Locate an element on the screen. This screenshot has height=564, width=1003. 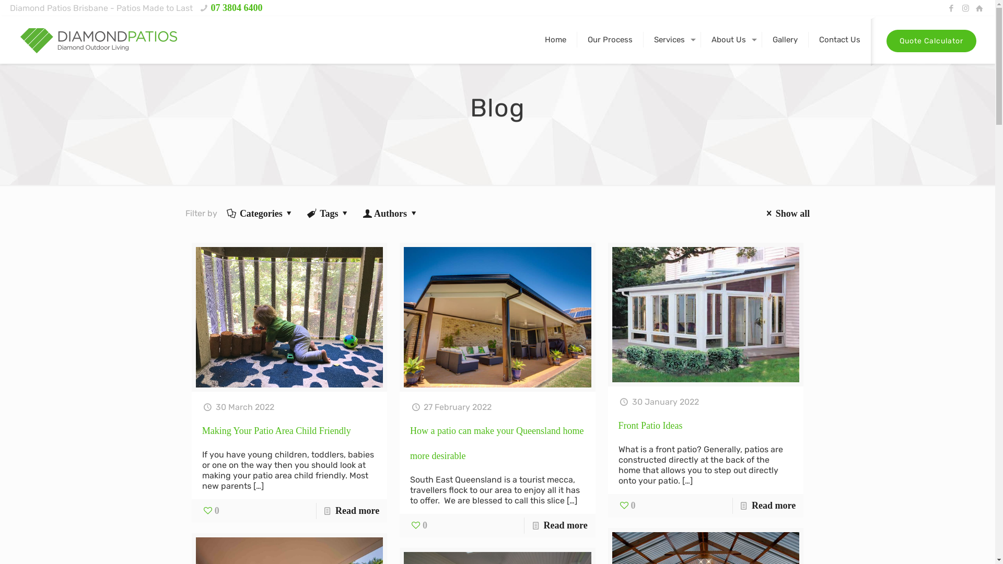
Quote Calculator is located at coordinates (931, 41).